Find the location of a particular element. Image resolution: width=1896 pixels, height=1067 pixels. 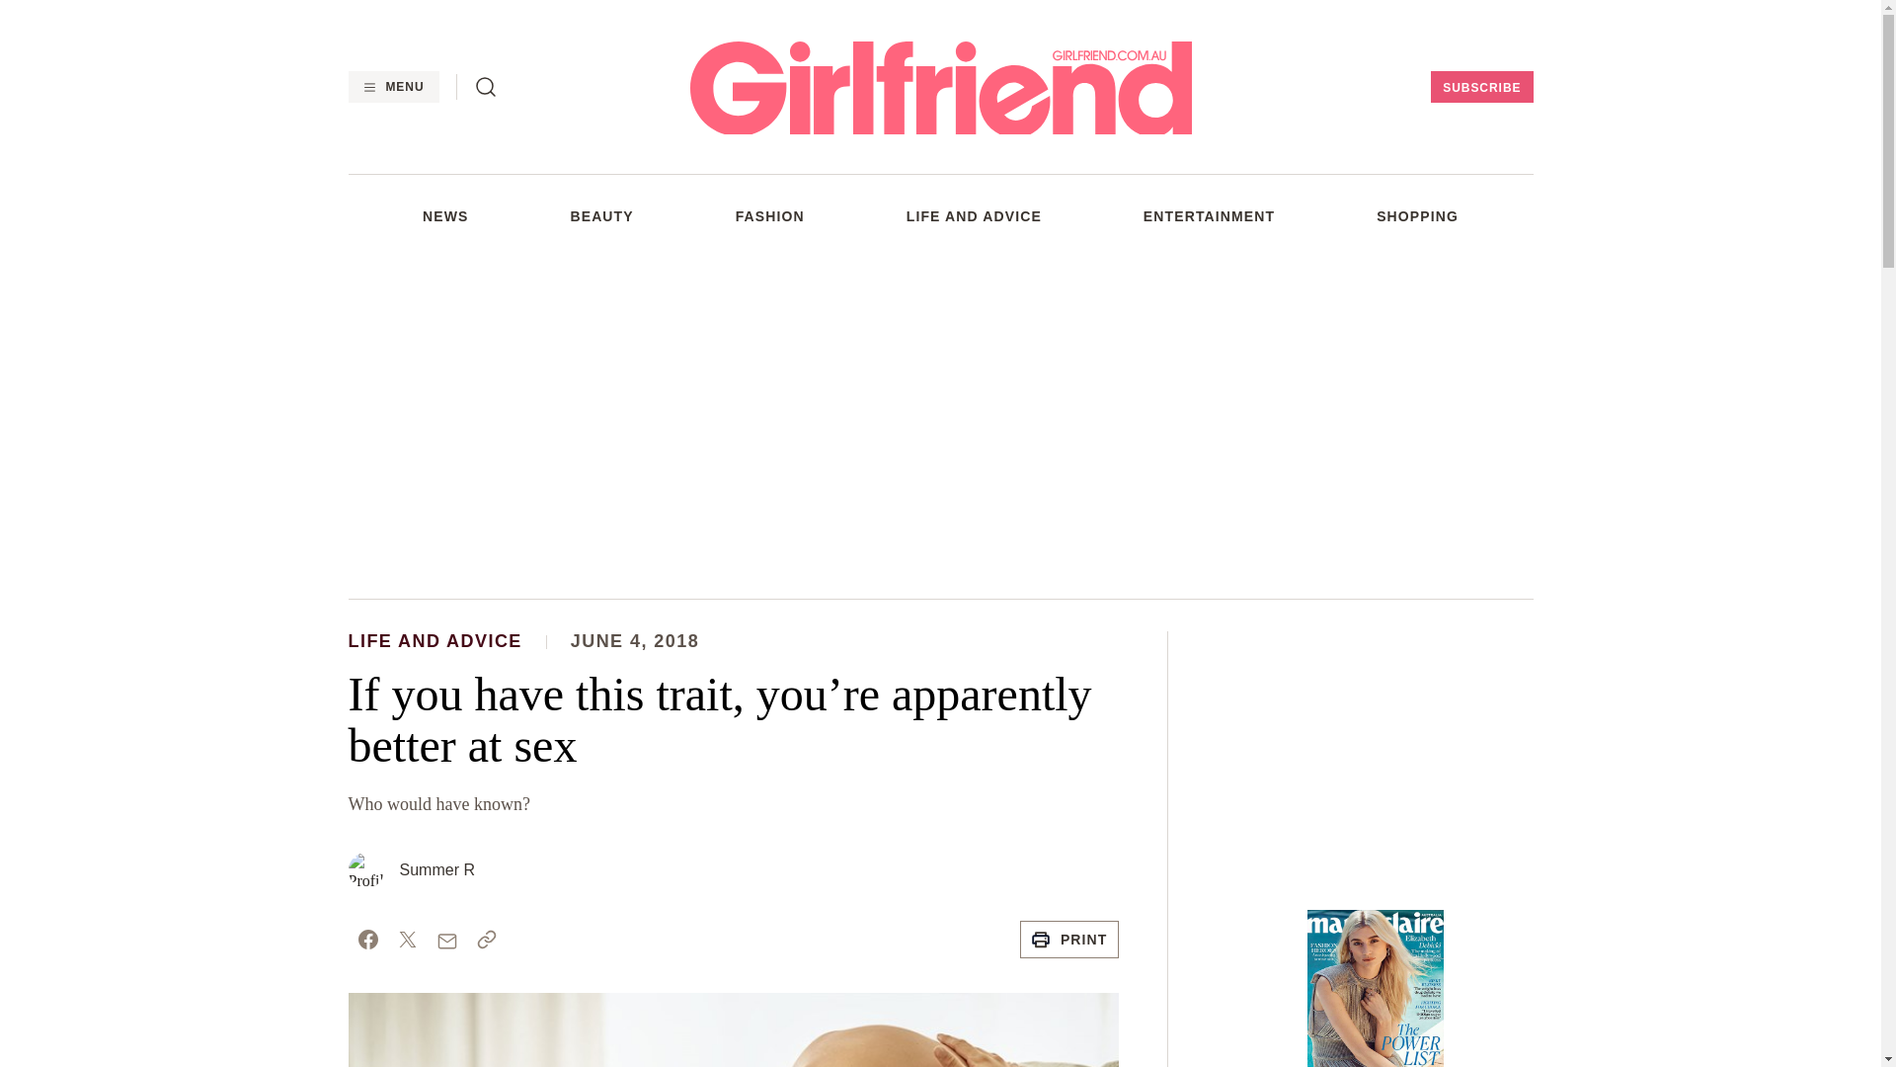

FASHION is located at coordinates (769, 215).